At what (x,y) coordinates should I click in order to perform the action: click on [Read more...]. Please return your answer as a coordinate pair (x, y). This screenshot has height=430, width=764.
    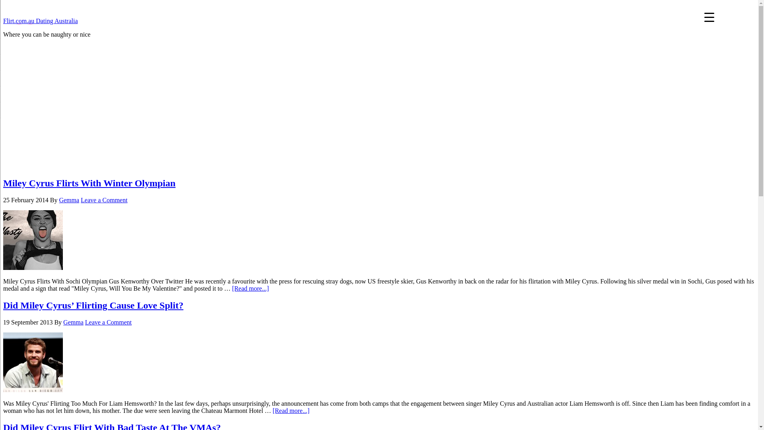
    Looking at the image, I should click on (250, 288).